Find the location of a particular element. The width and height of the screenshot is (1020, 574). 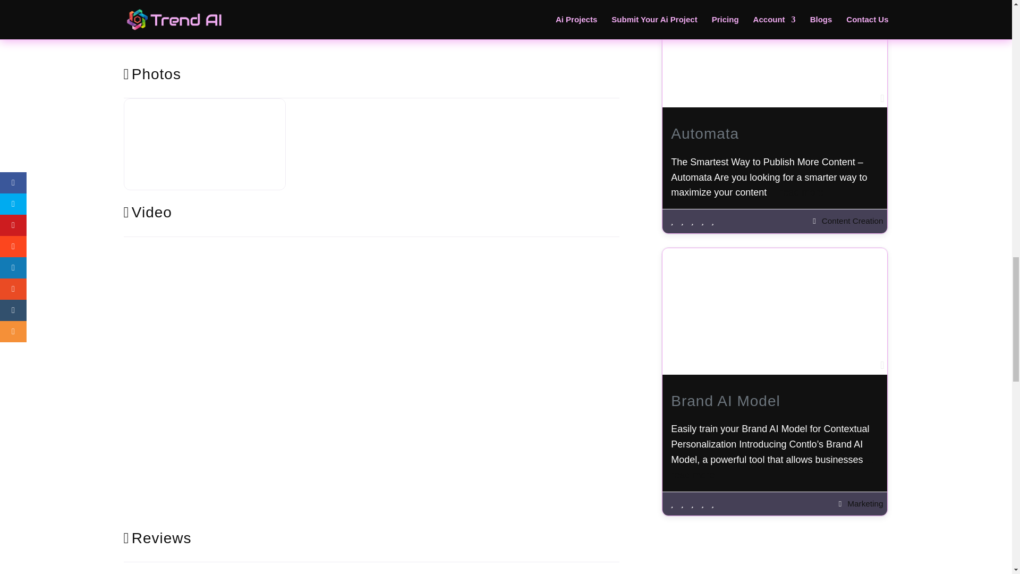

Reviews is located at coordinates (157, 538).